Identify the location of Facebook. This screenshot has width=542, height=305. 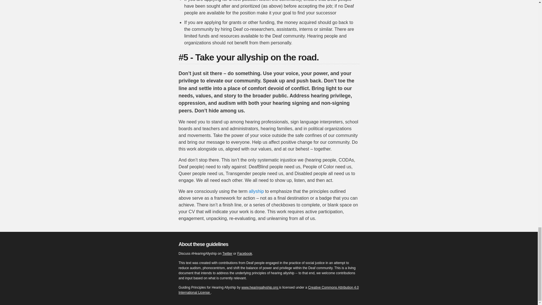
(244, 254).